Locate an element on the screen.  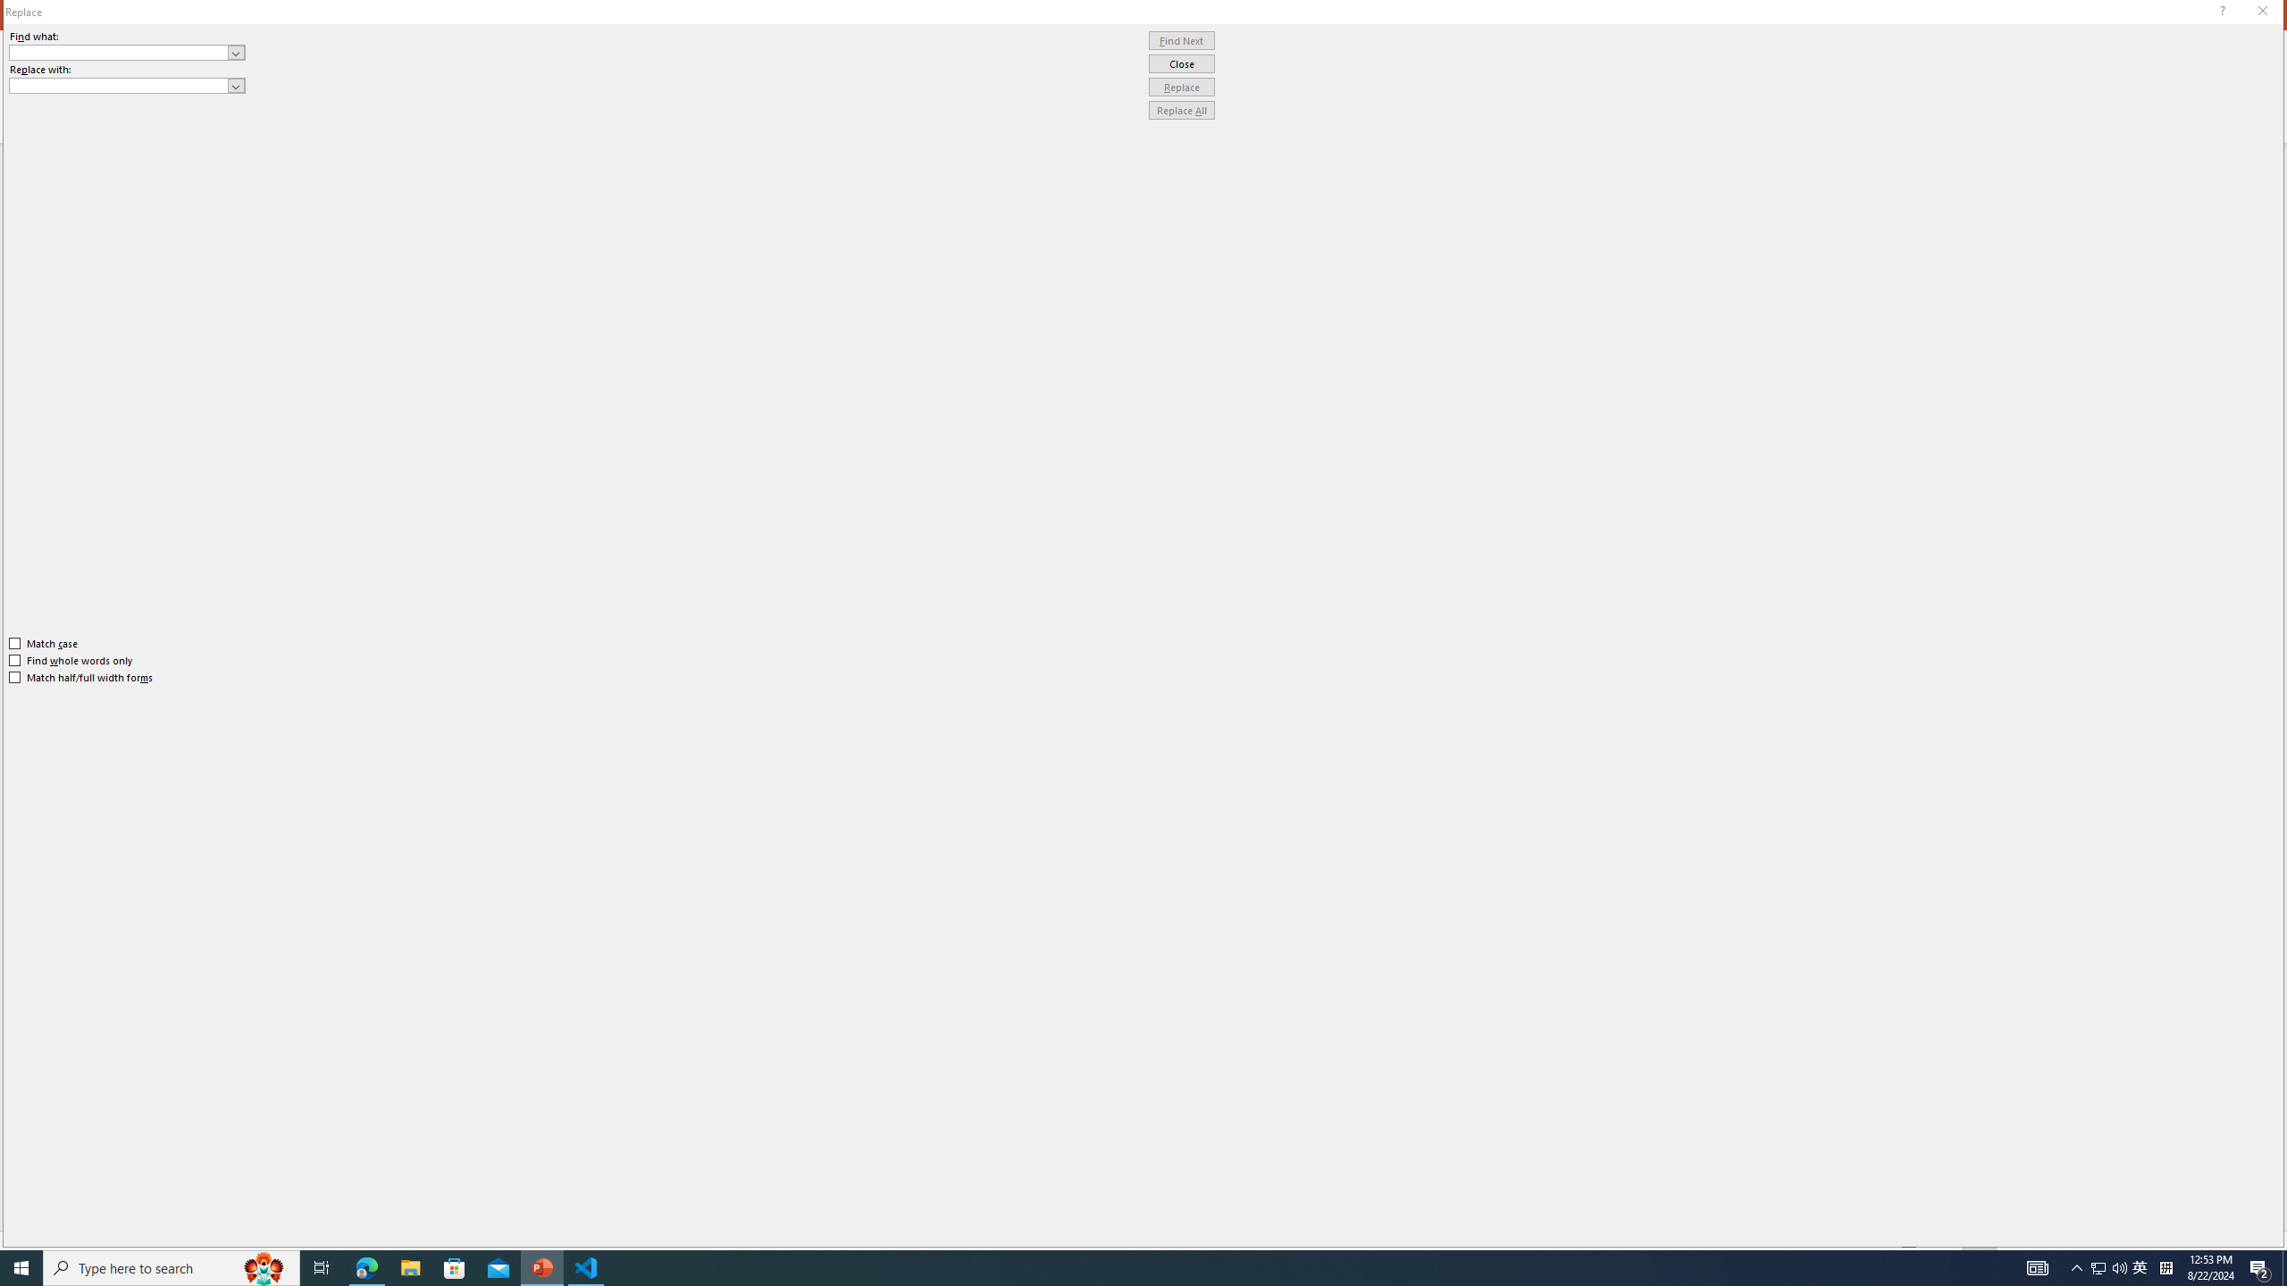
Class: NetUIScrollBar is located at coordinates (2264, 703).